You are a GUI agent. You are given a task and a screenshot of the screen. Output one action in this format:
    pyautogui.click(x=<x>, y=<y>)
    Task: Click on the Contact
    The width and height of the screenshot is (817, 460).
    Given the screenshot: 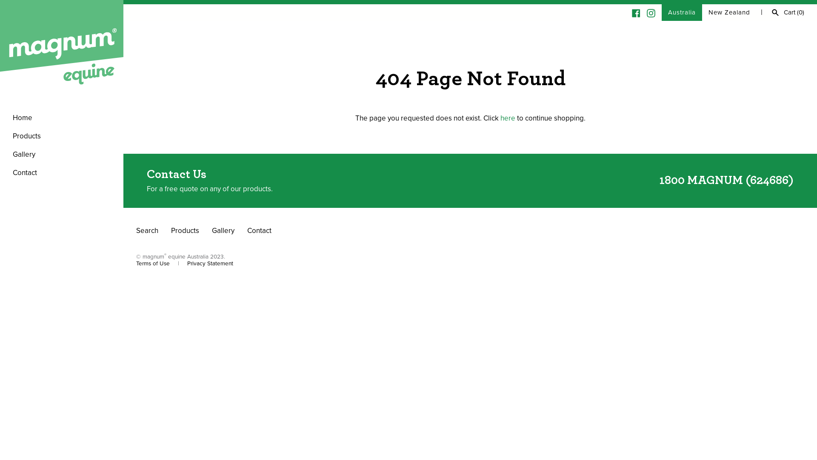 What is the action you would take?
    pyautogui.click(x=260, y=231)
    